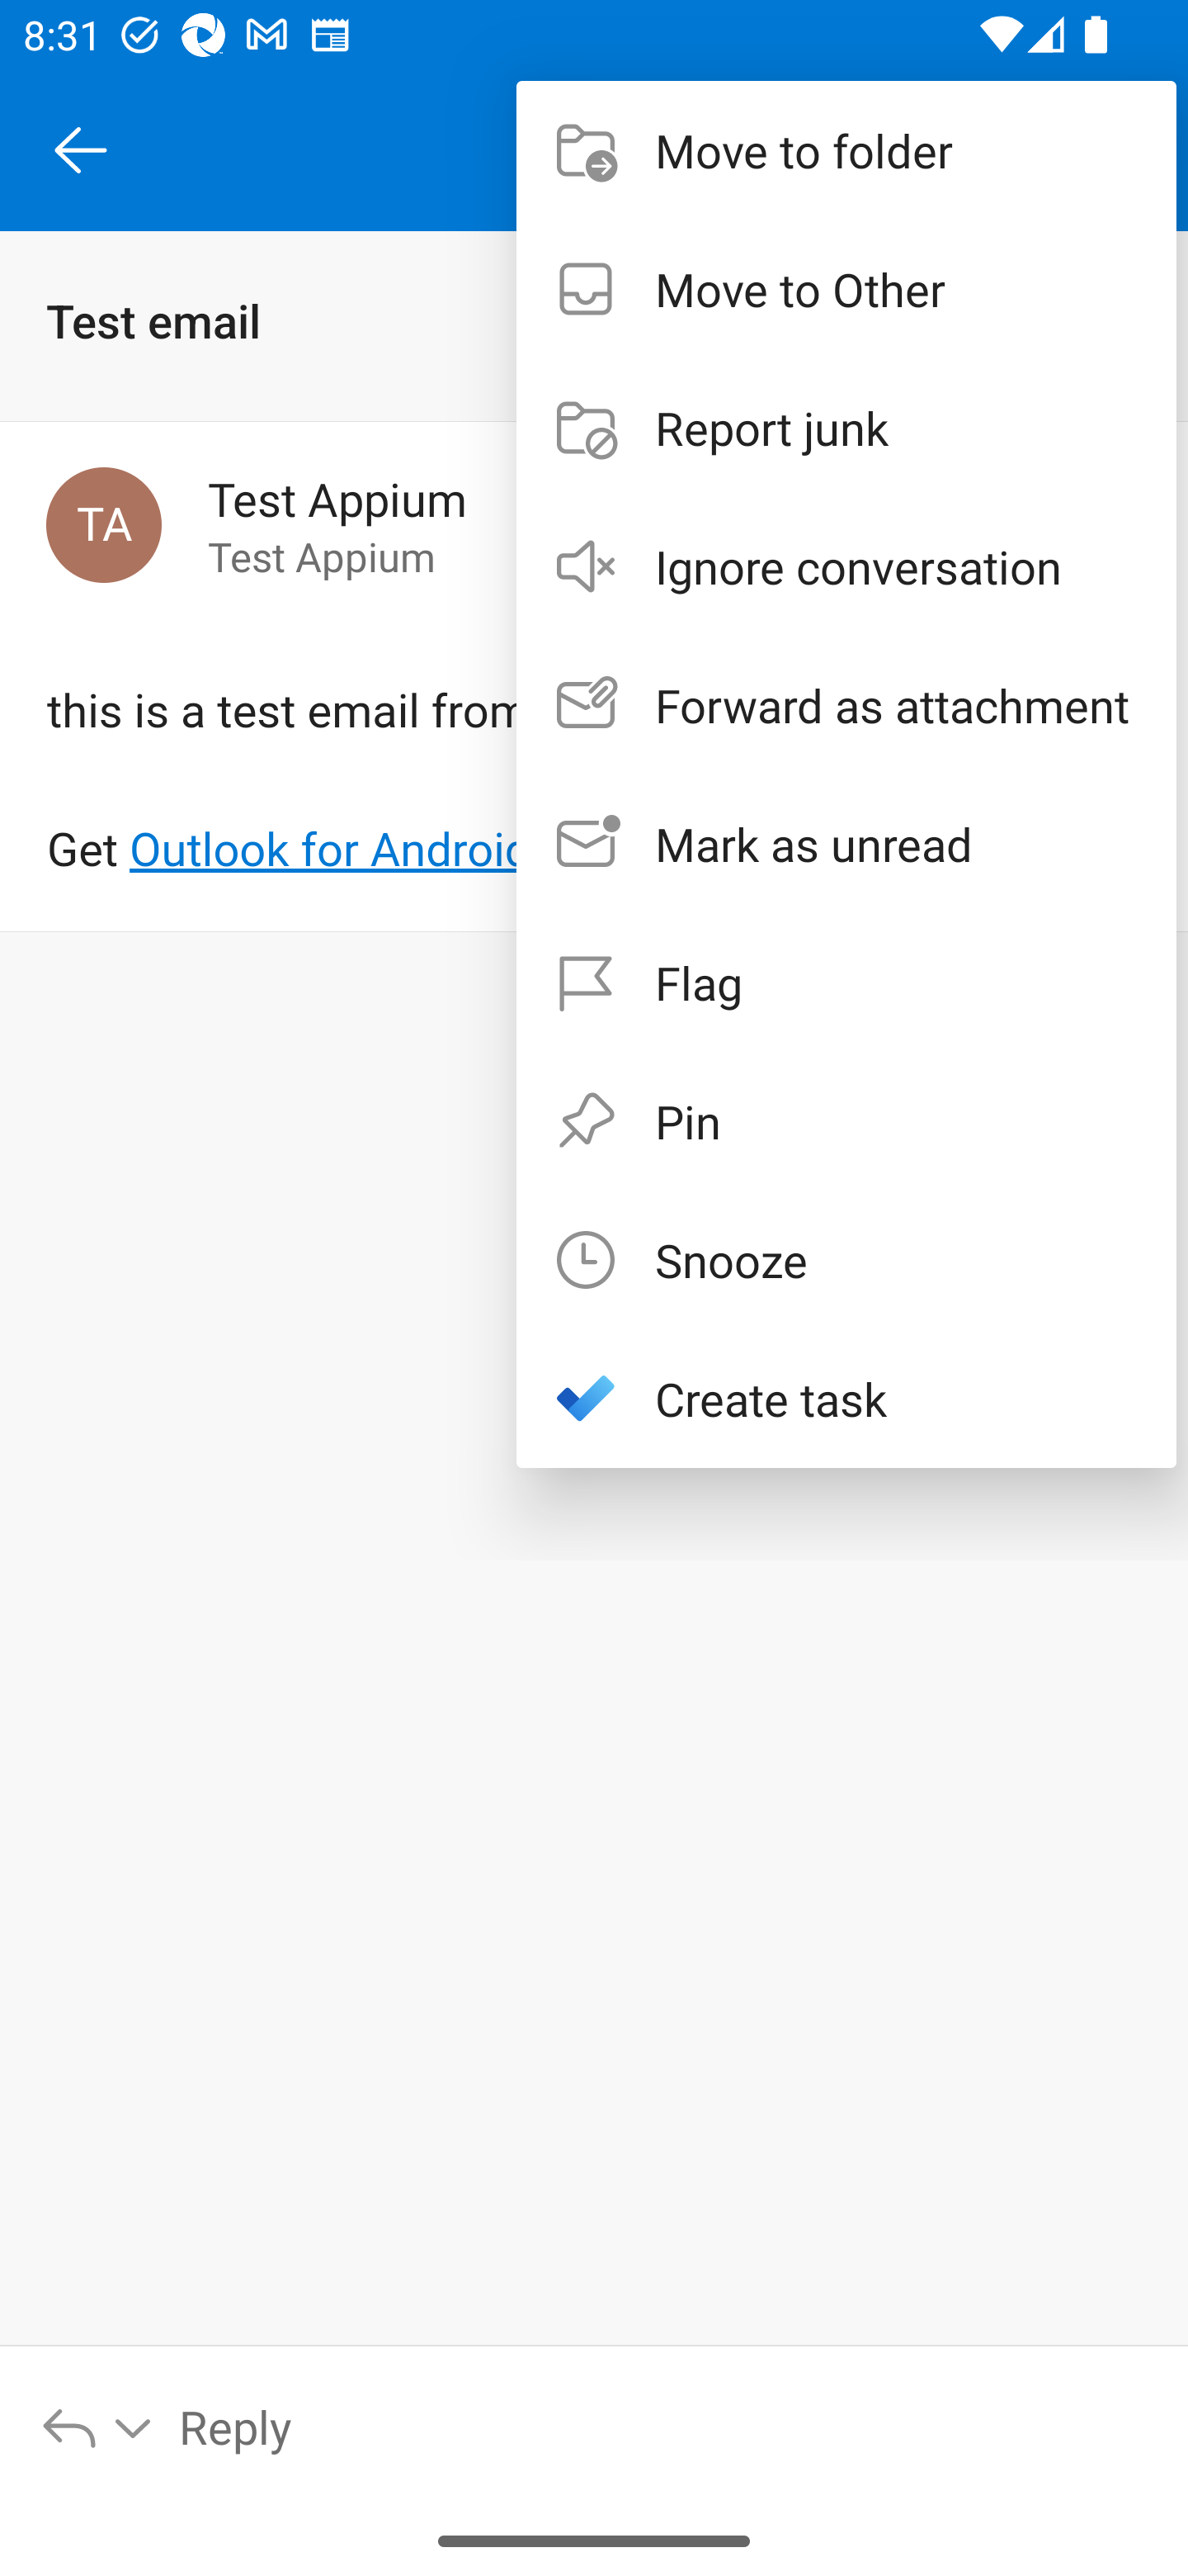 This screenshot has height=2576, width=1188. I want to click on Snooze, so click(846, 1259).